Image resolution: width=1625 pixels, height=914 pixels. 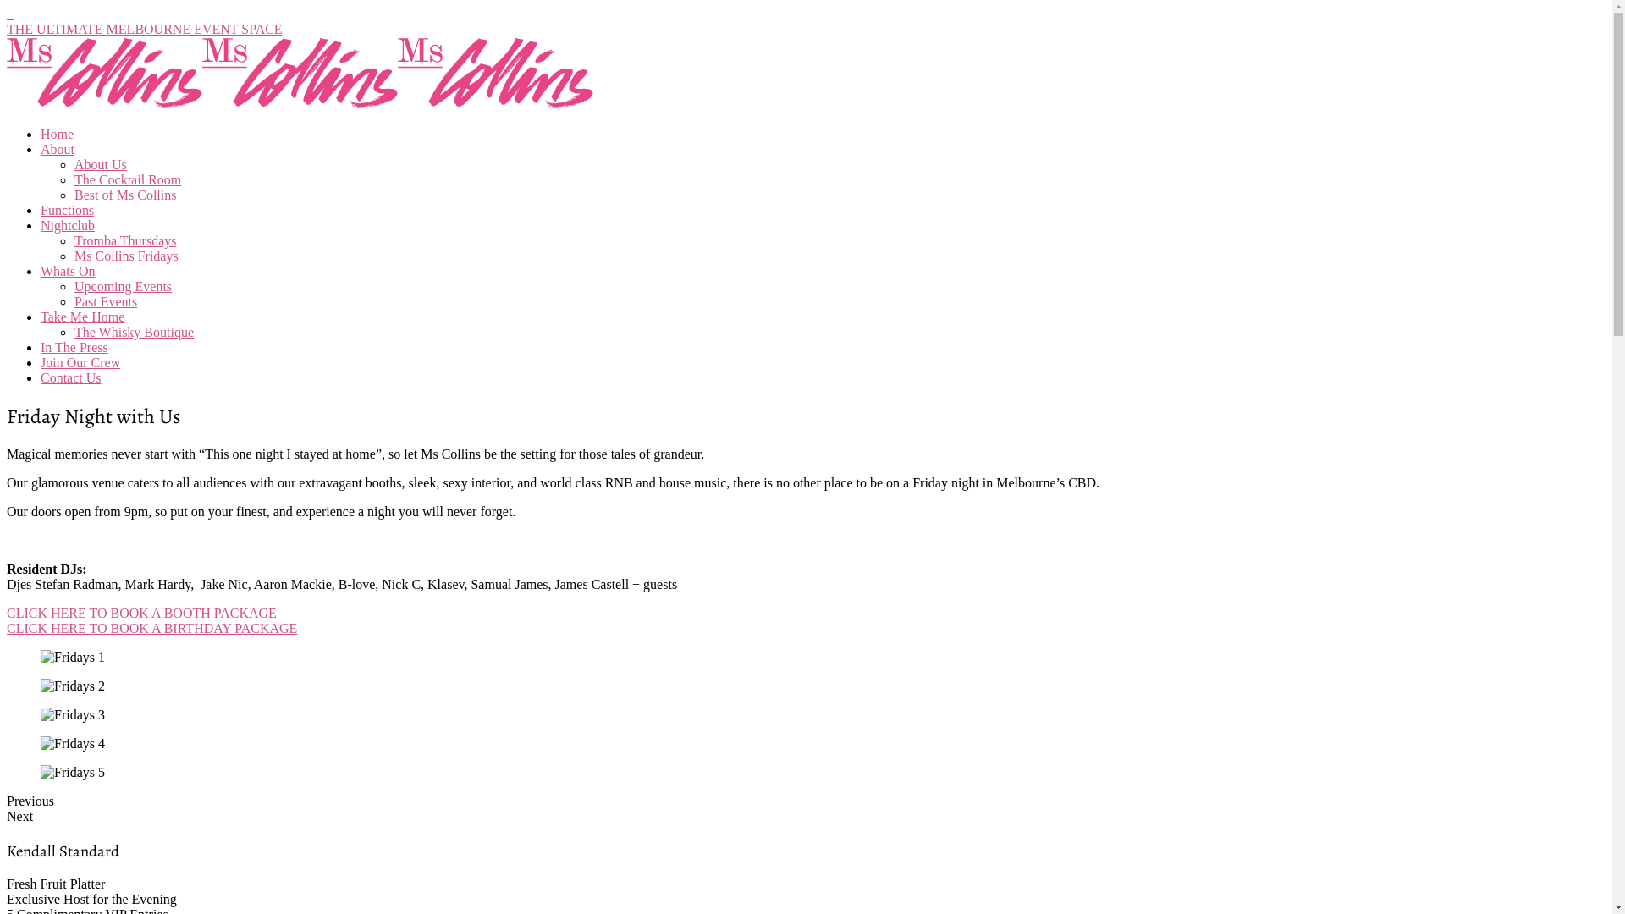 What do you see at coordinates (124, 286) in the screenshot?
I see `Upcoming Events` at bounding box center [124, 286].